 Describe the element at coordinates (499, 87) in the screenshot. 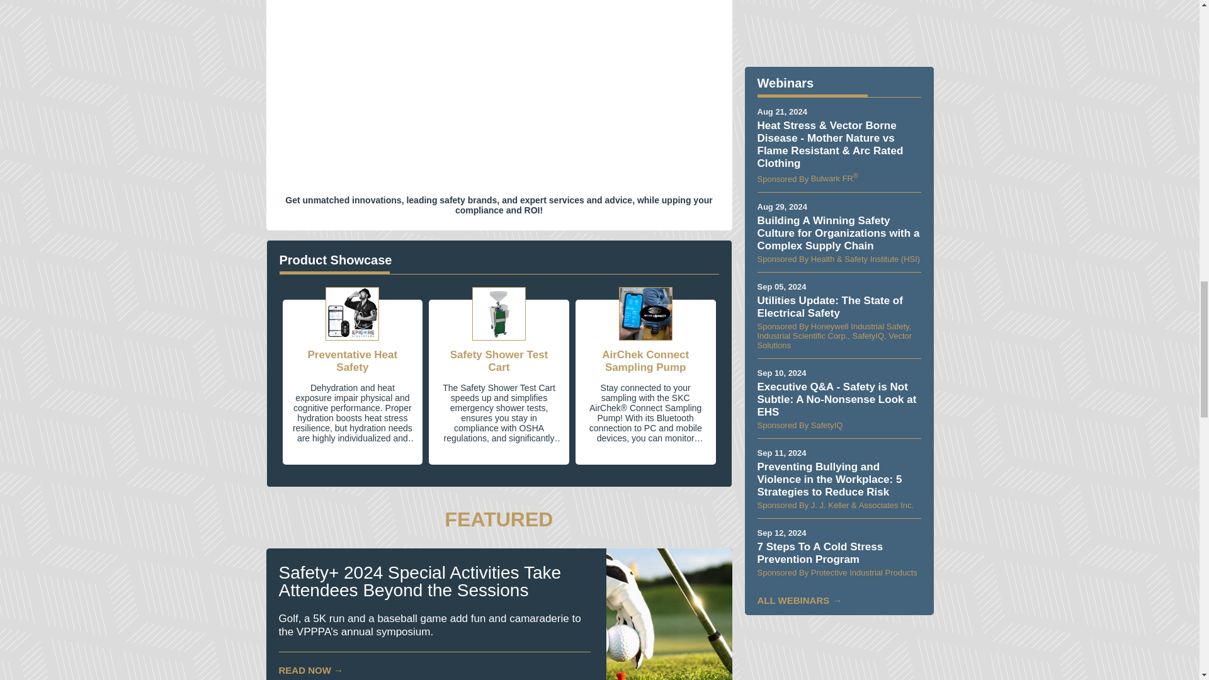

I see `YouTube video player` at that location.